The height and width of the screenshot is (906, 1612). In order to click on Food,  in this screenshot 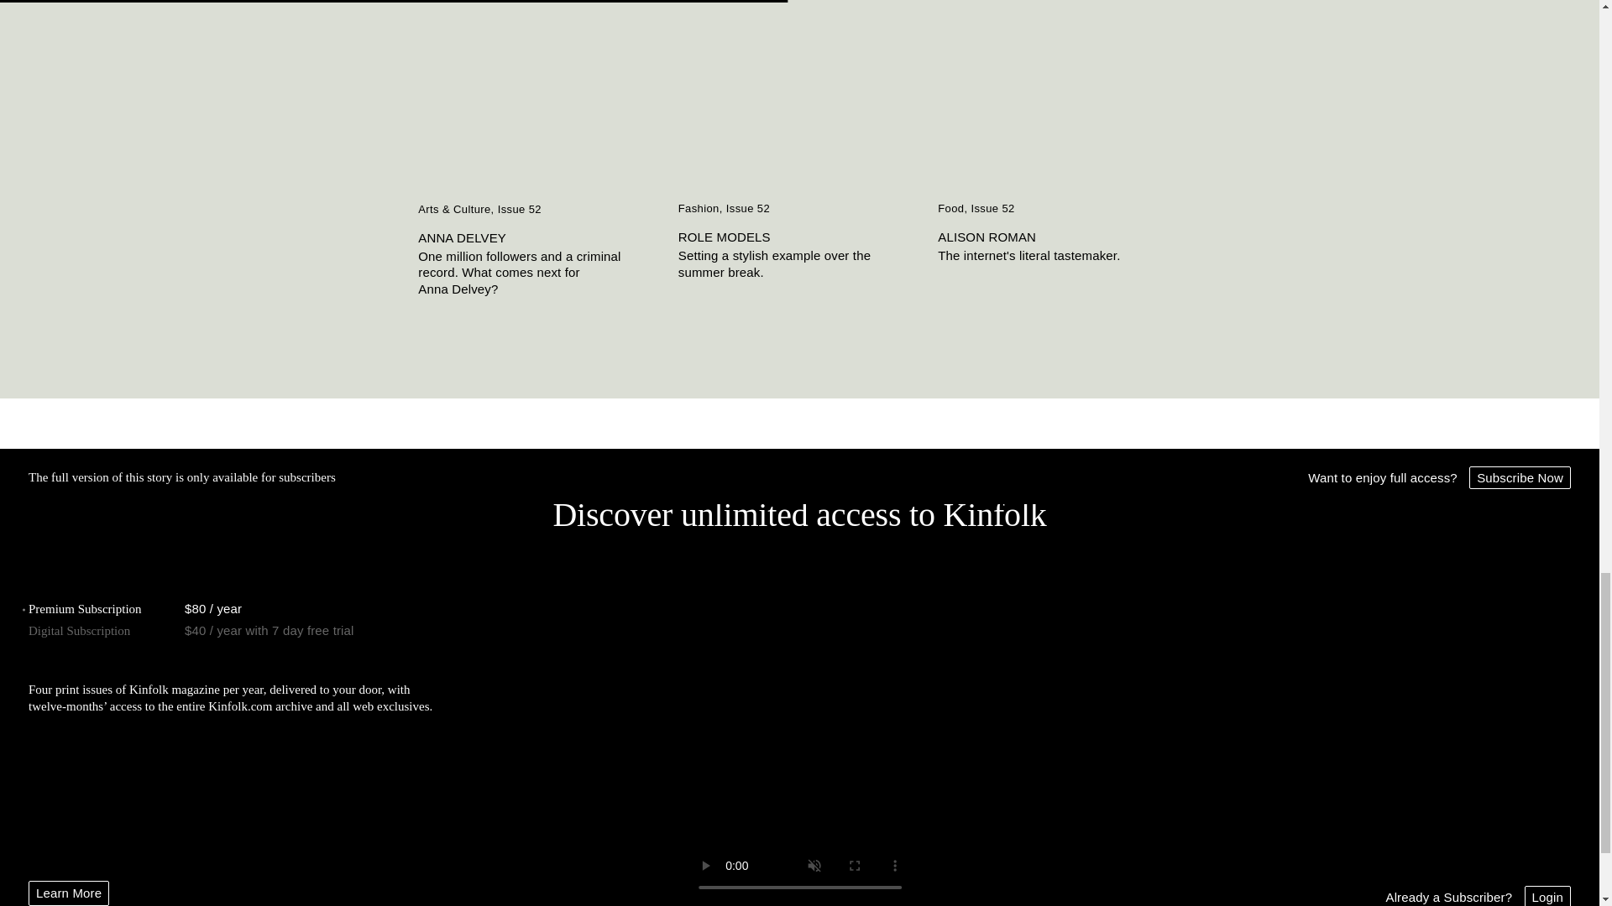, I will do `click(954, 209)`.